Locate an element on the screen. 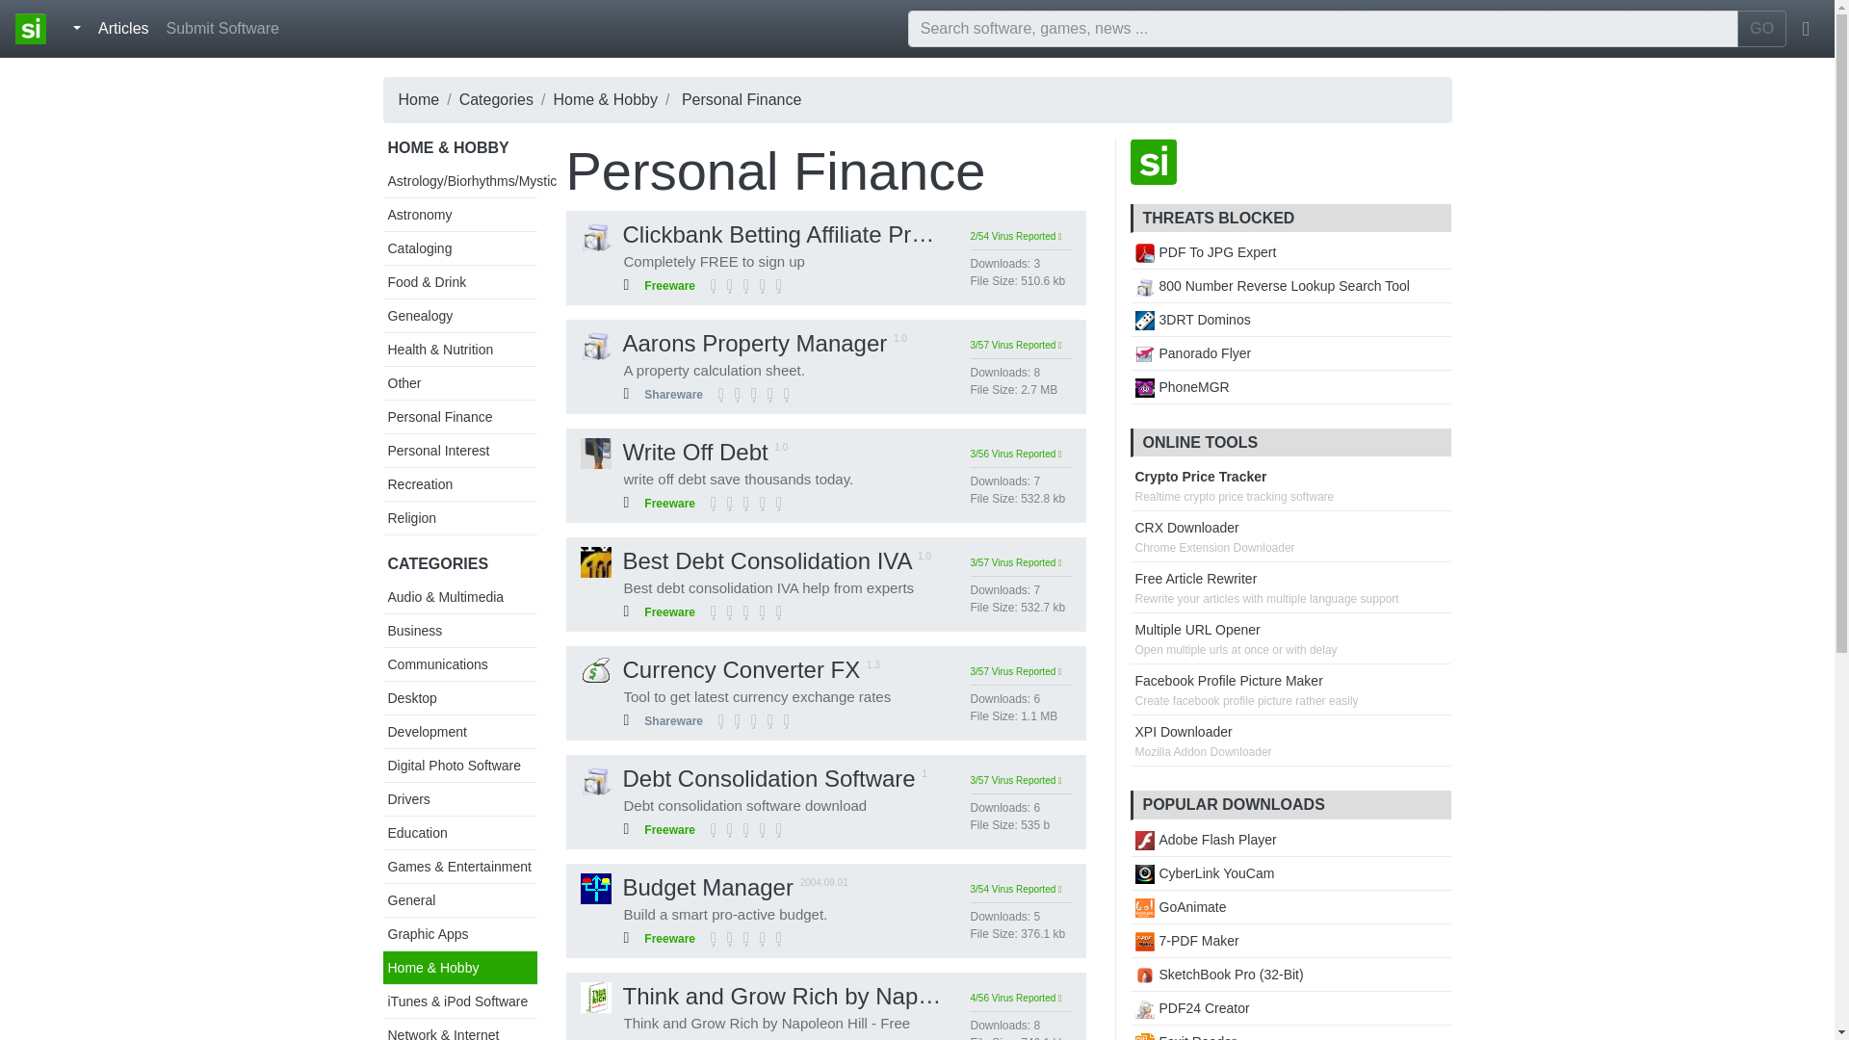 The width and height of the screenshot is (1849, 1040). Communications is located at coordinates (437, 663).